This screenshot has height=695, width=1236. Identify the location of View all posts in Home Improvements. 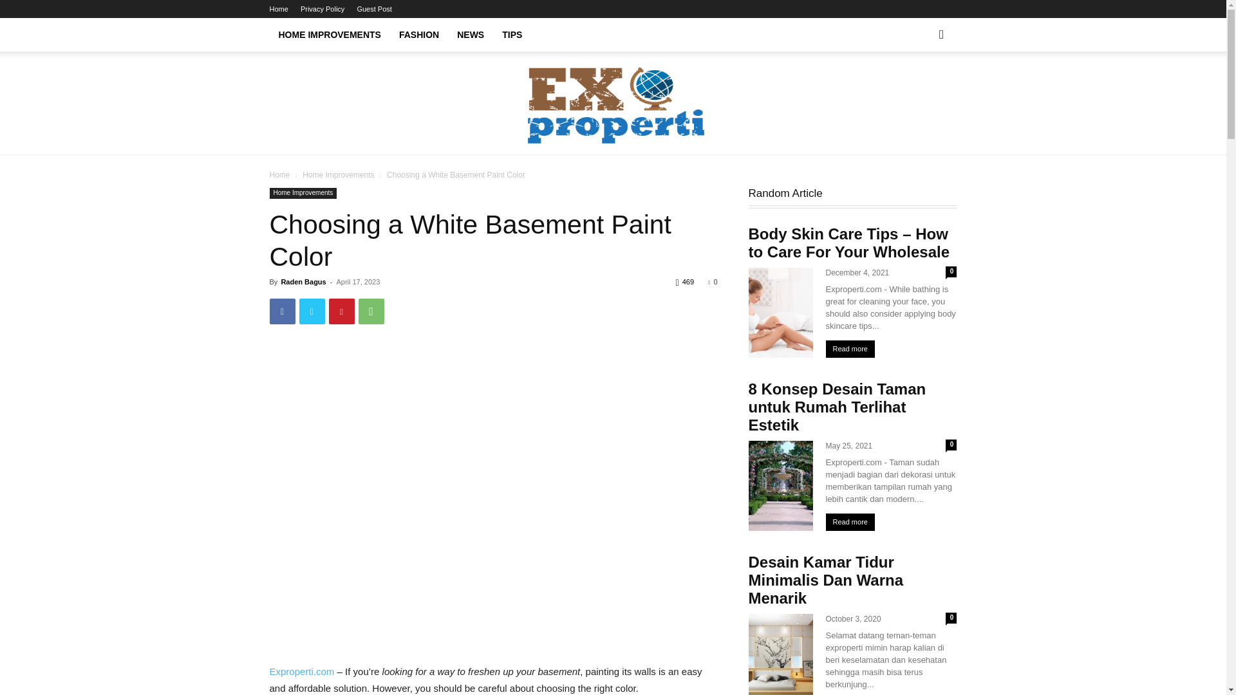
(339, 174).